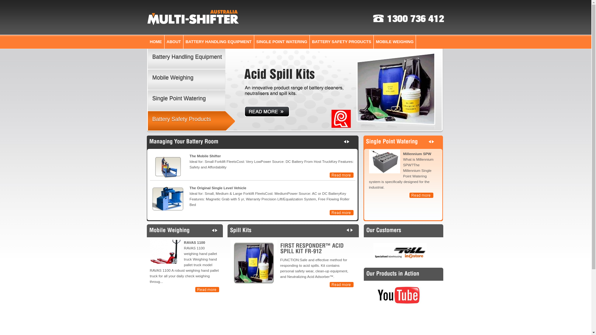 The width and height of the screenshot is (596, 335). What do you see at coordinates (216, 230) in the screenshot?
I see `Previous` at bounding box center [216, 230].